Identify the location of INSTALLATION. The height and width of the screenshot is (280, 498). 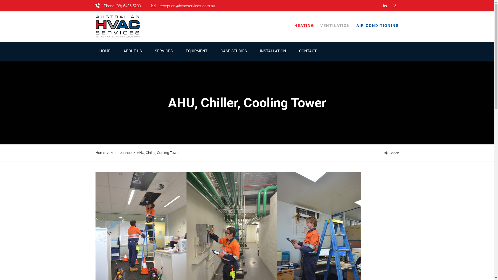
(273, 52).